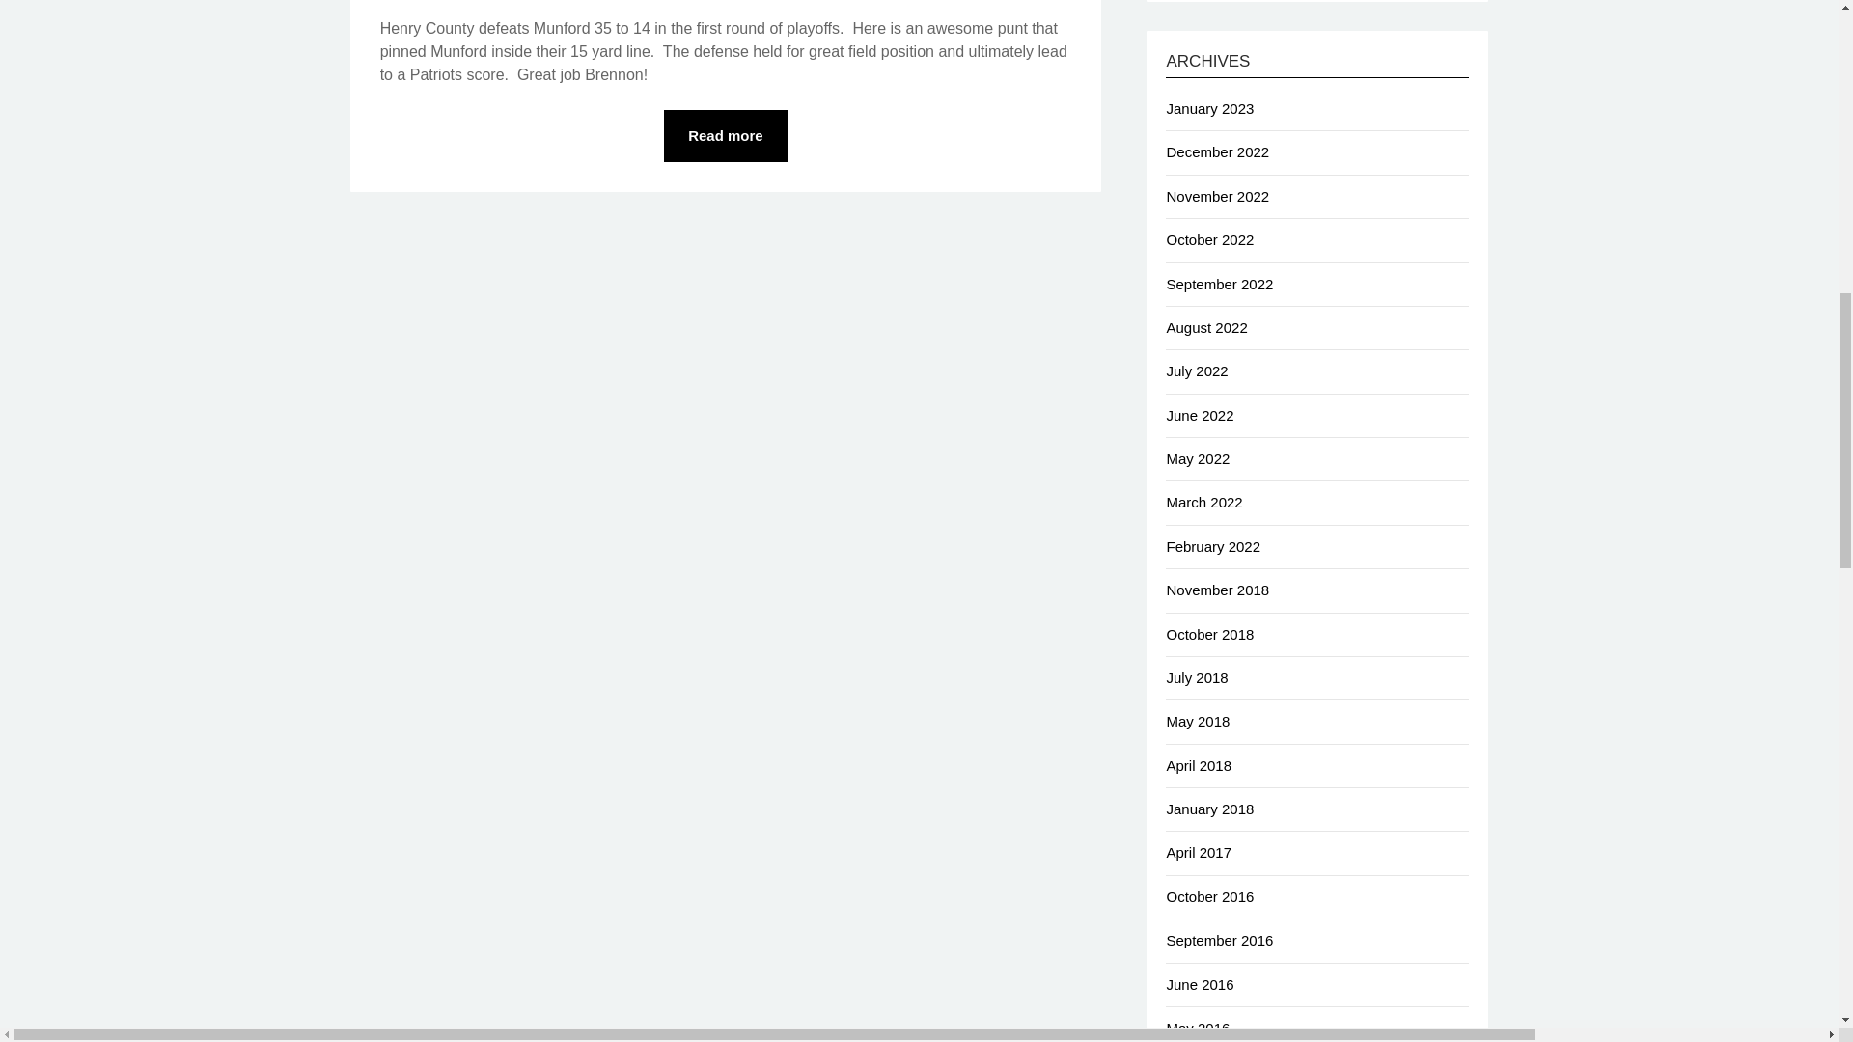 This screenshot has width=1853, height=1042. What do you see at coordinates (1209, 809) in the screenshot?
I see `January 2018` at bounding box center [1209, 809].